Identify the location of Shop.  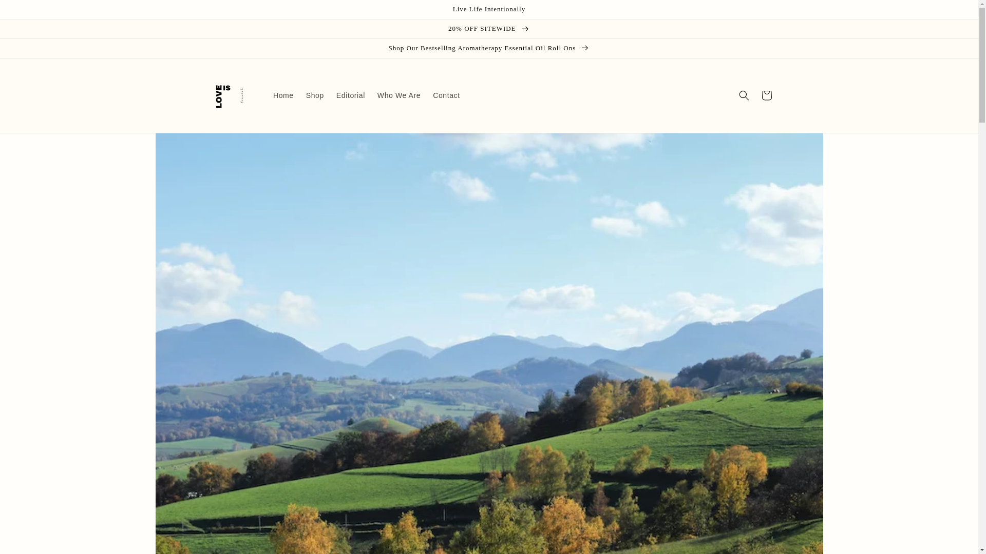
(315, 95).